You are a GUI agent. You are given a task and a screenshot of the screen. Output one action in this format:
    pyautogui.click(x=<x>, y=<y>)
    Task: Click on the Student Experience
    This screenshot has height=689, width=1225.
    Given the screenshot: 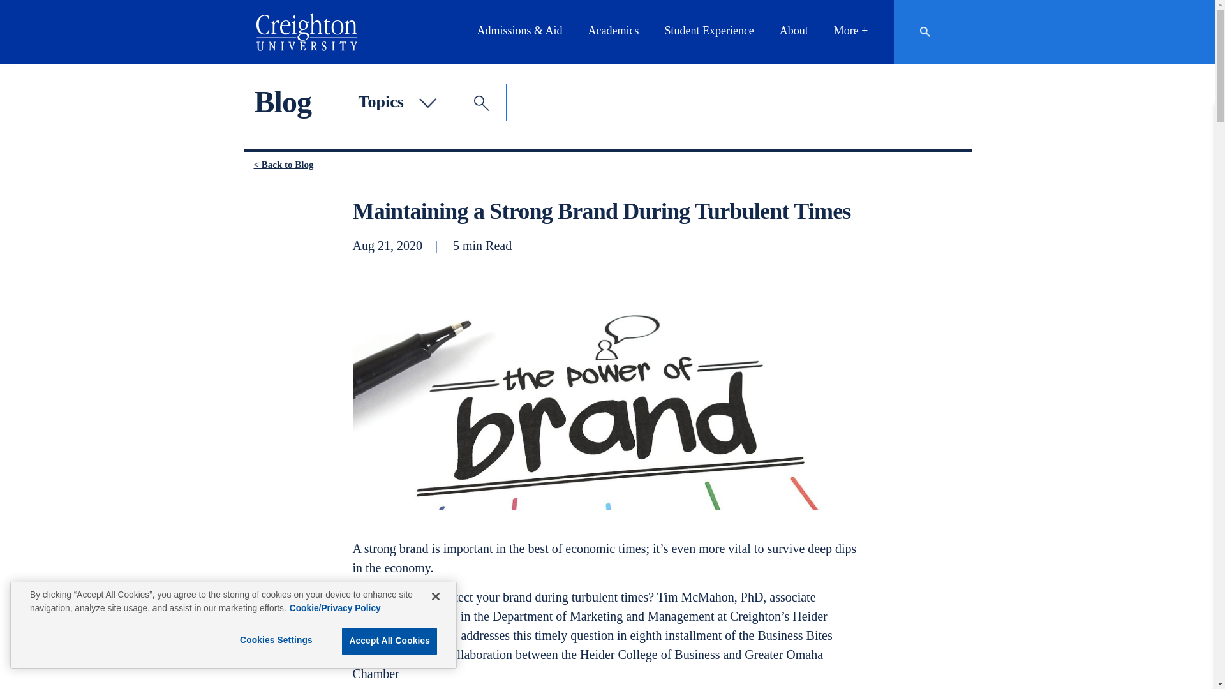 What is the action you would take?
    pyautogui.click(x=709, y=31)
    